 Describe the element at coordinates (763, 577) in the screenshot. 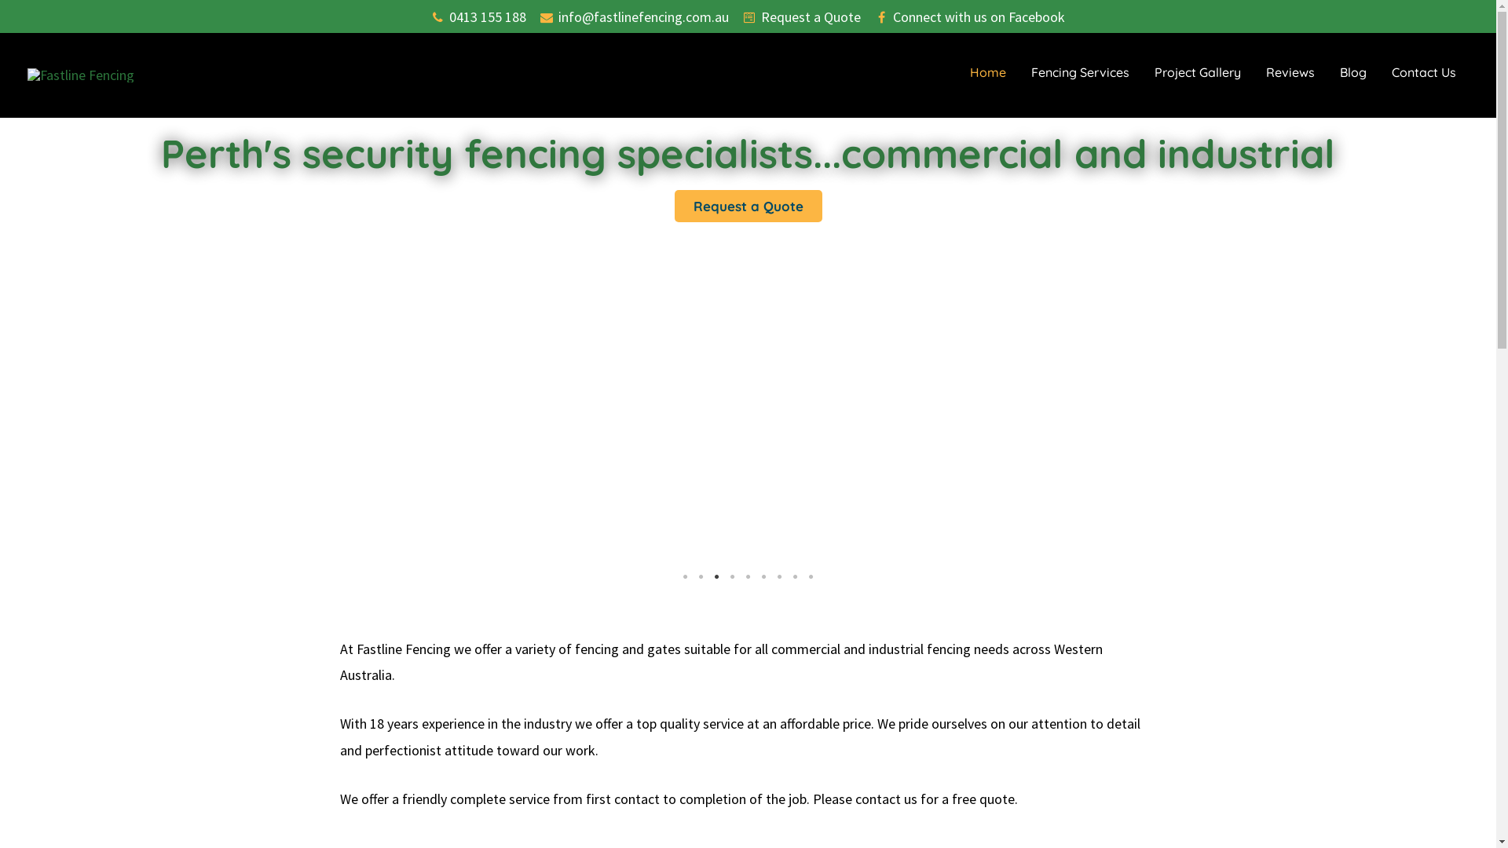

I see `6` at that location.